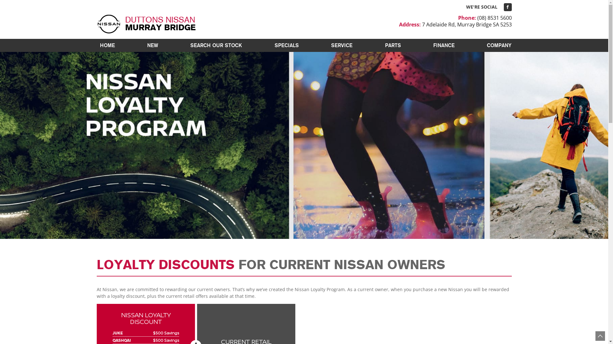 Image resolution: width=613 pixels, height=344 pixels. What do you see at coordinates (216, 45) in the screenshot?
I see `SEARCH OUR STOCK` at bounding box center [216, 45].